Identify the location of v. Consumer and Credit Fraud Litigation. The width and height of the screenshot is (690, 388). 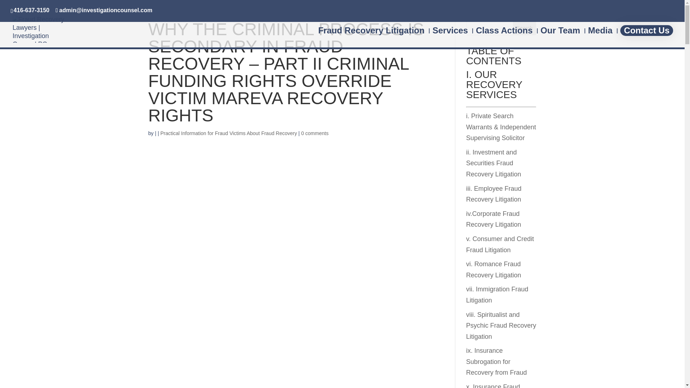
(500, 244).